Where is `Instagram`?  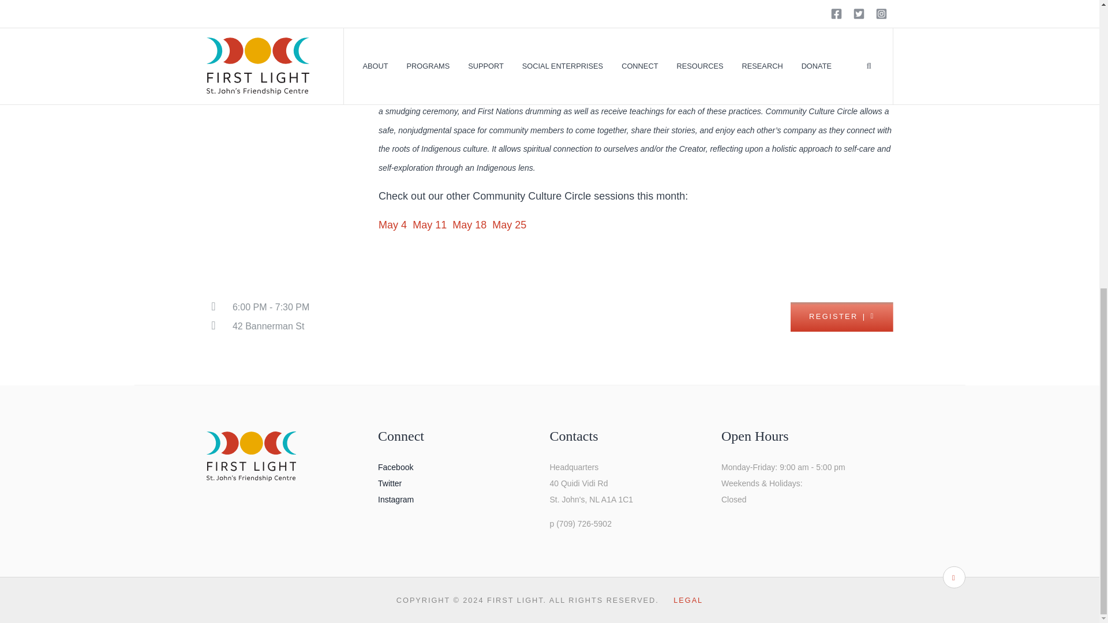
Instagram is located at coordinates (395, 499).